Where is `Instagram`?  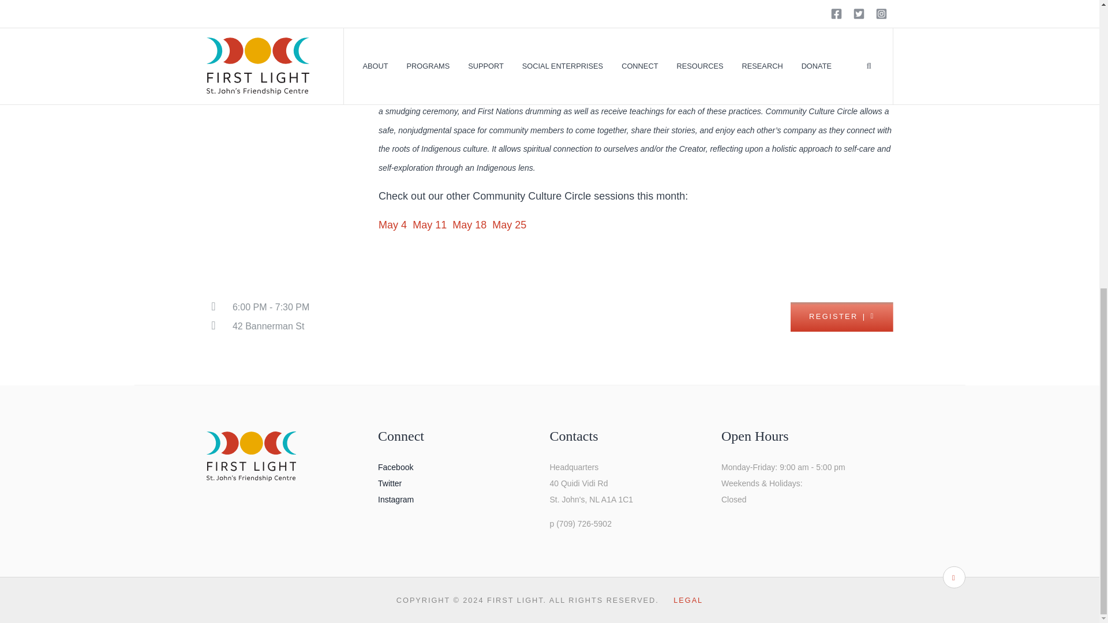
Instagram is located at coordinates (395, 499).